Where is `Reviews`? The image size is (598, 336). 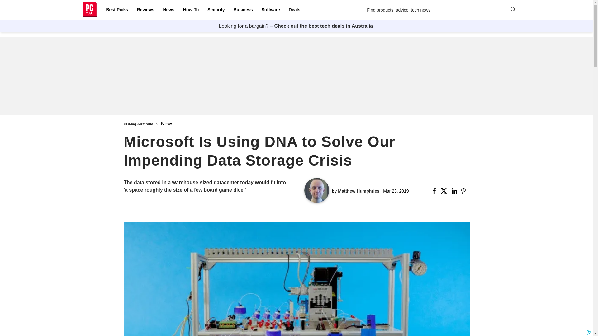 Reviews is located at coordinates (145, 10).